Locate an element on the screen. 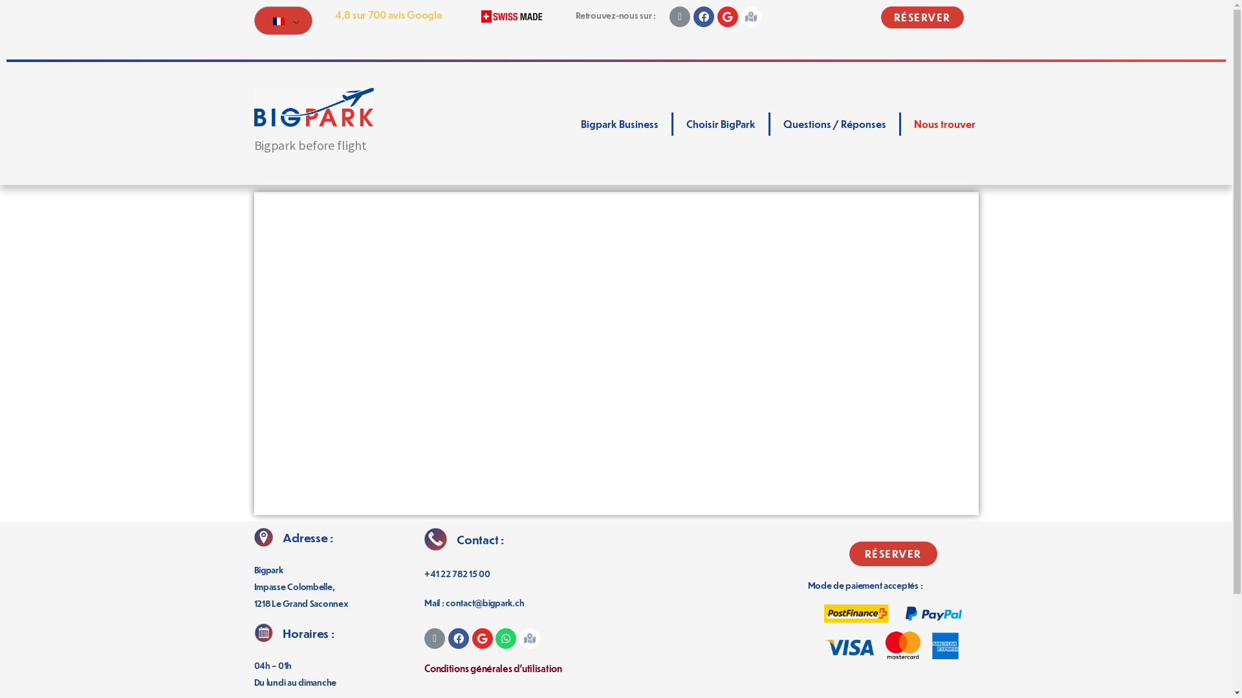 The image size is (1242, 698). +41 22 782 15 00 is located at coordinates (457, 573).